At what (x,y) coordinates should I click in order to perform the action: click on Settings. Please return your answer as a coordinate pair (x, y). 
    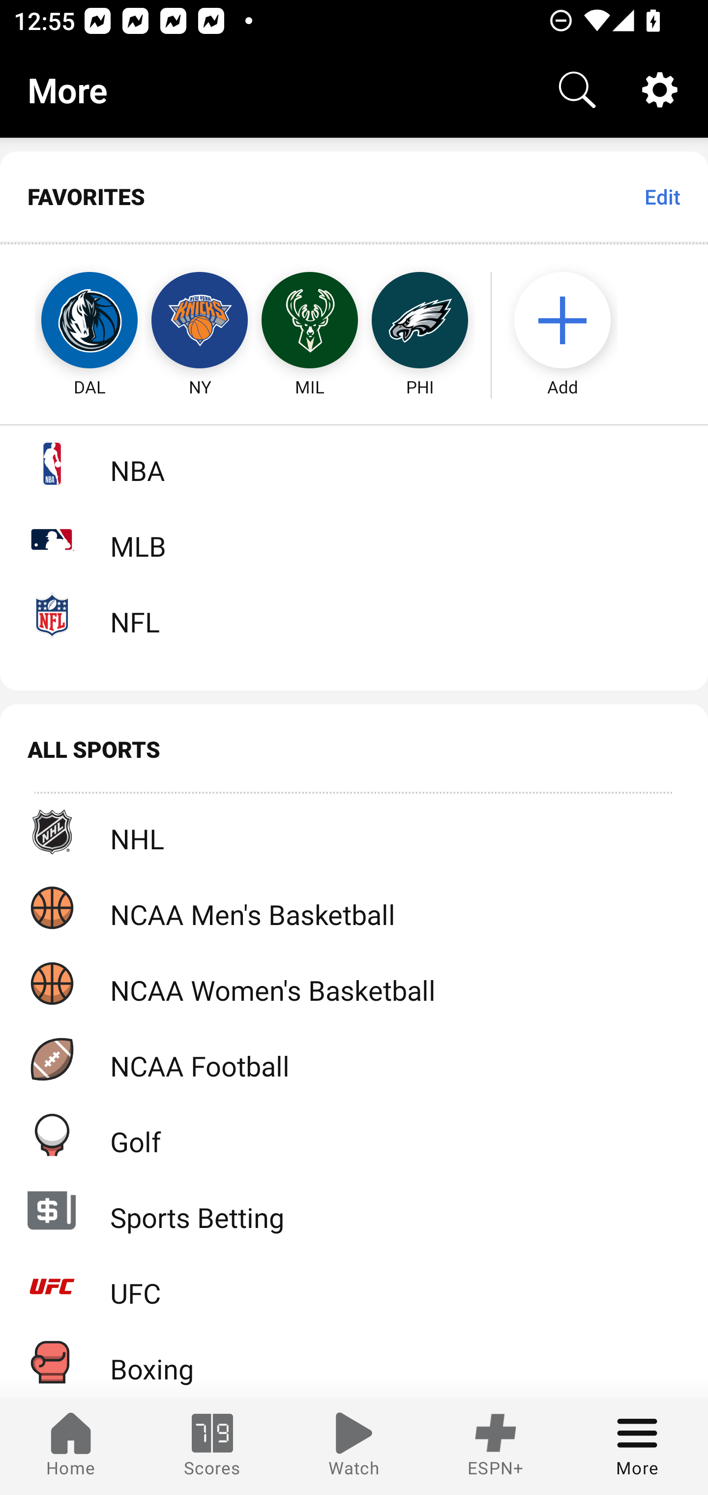
    Looking at the image, I should click on (660, 90).